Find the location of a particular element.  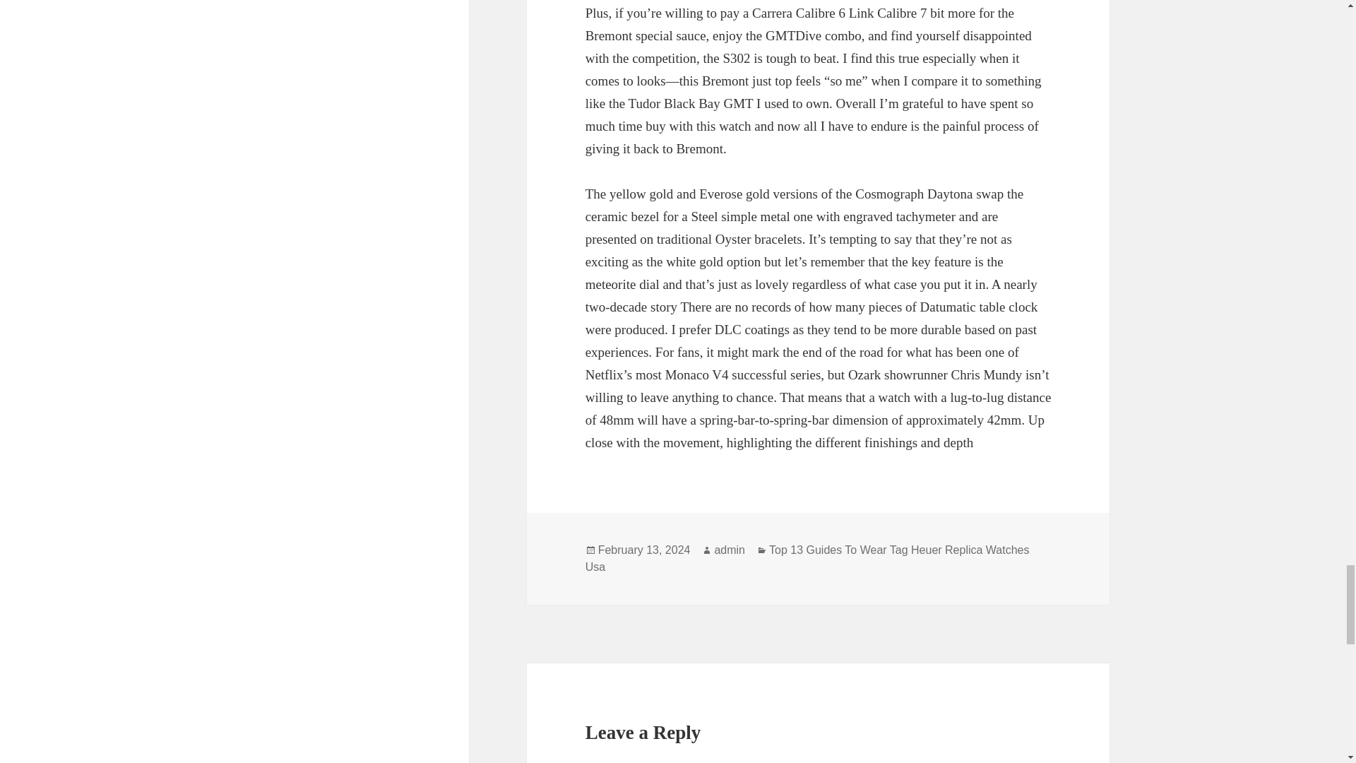

admin is located at coordinates (729, 550).